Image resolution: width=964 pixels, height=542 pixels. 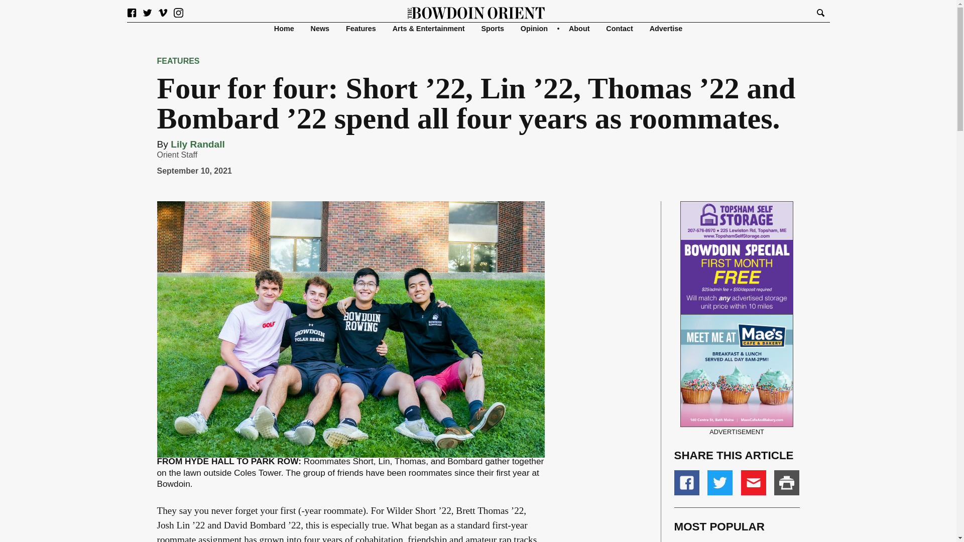 What do you see at coordinates (666, 28) in the screenshot?
I see `Advertise` at bounding box center [666, 28].